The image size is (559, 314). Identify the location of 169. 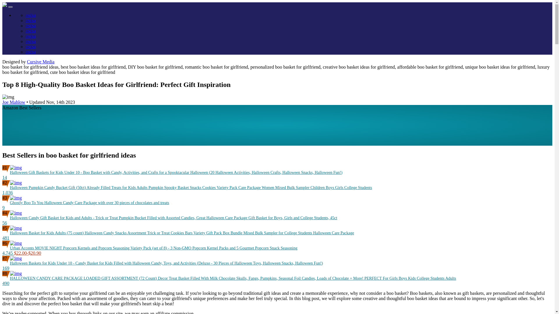
(6, 268).